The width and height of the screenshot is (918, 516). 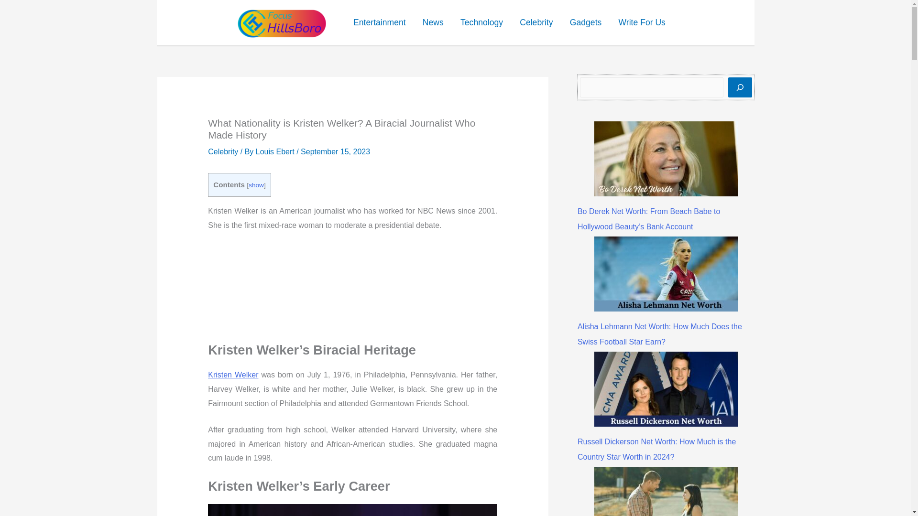 What do you see at coordinates (379, 22) in the screenshot?
I see `Entertainment` at bounding box center [379, 22].